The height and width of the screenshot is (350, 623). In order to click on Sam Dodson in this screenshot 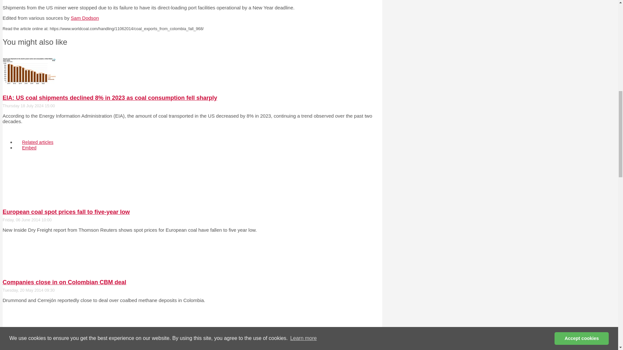, I will do `click(85, 18)`.